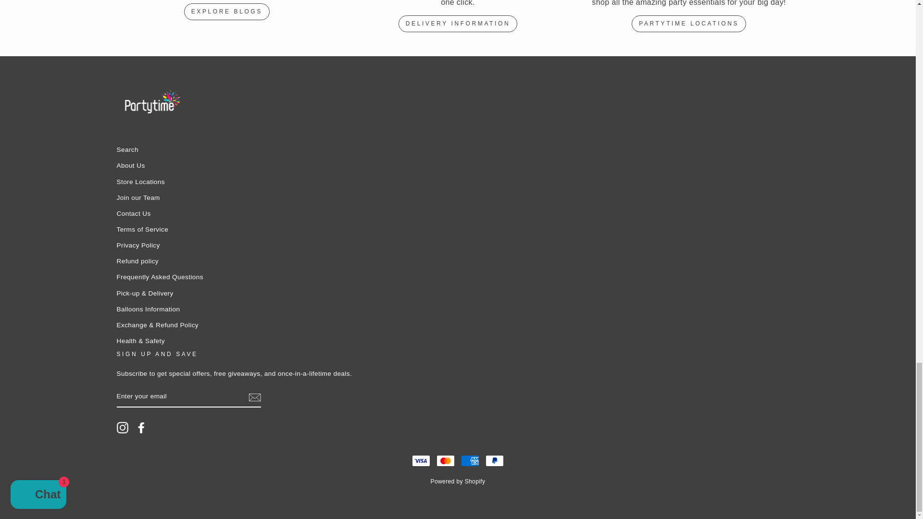  Describe the element at coordinates (446, 460) in the screenshot. I see `Mastercard` at that location.